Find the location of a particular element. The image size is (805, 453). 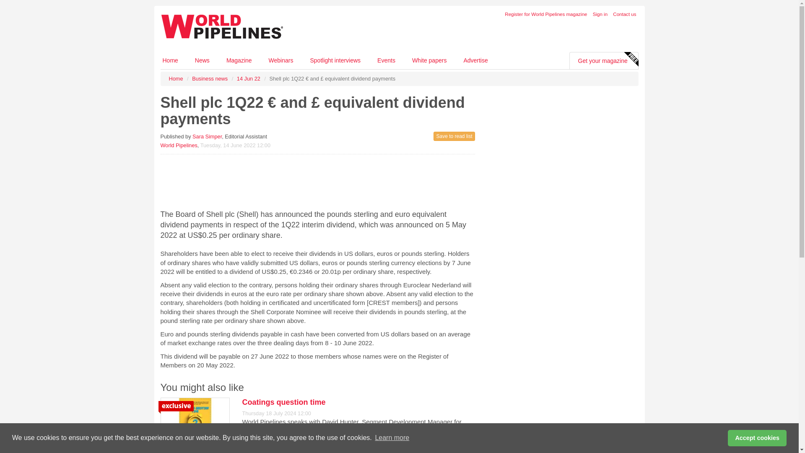

Magazine is located at coordinates (239, 60).